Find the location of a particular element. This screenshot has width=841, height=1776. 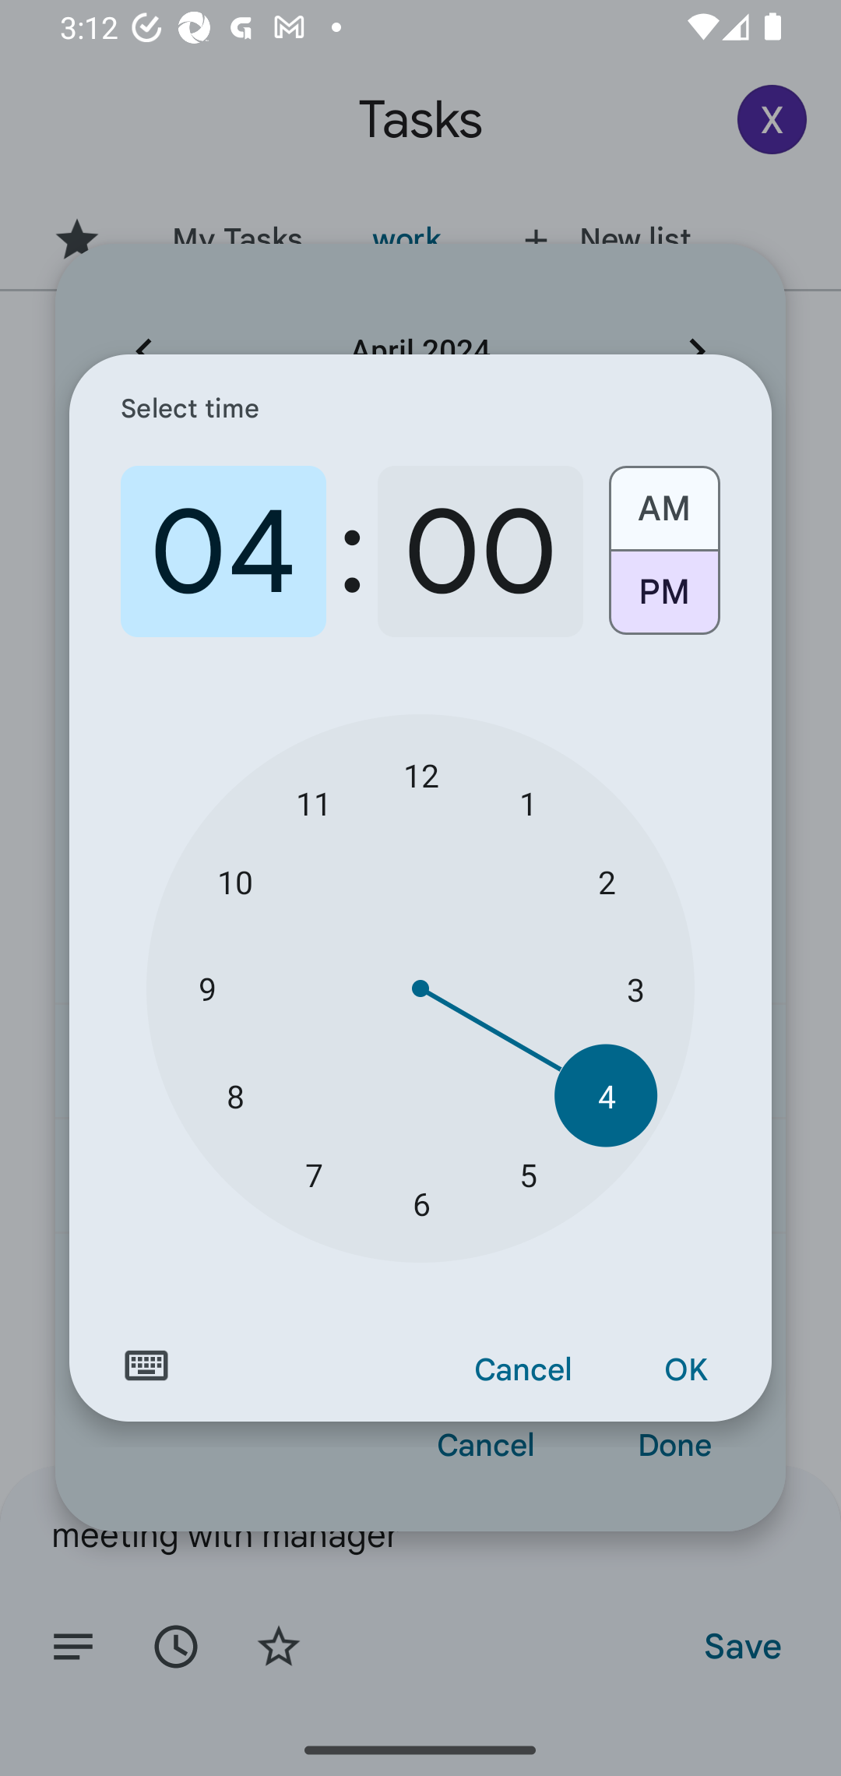

4 4 o'clock is located at coordinates (606, 1095).